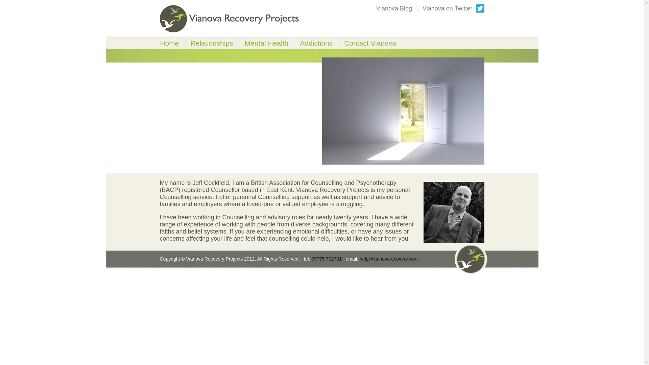 This screenshot has height=365, width=649. Describe the element at coordinates (170, 43) in the screenshot. I see `Home` at that location.